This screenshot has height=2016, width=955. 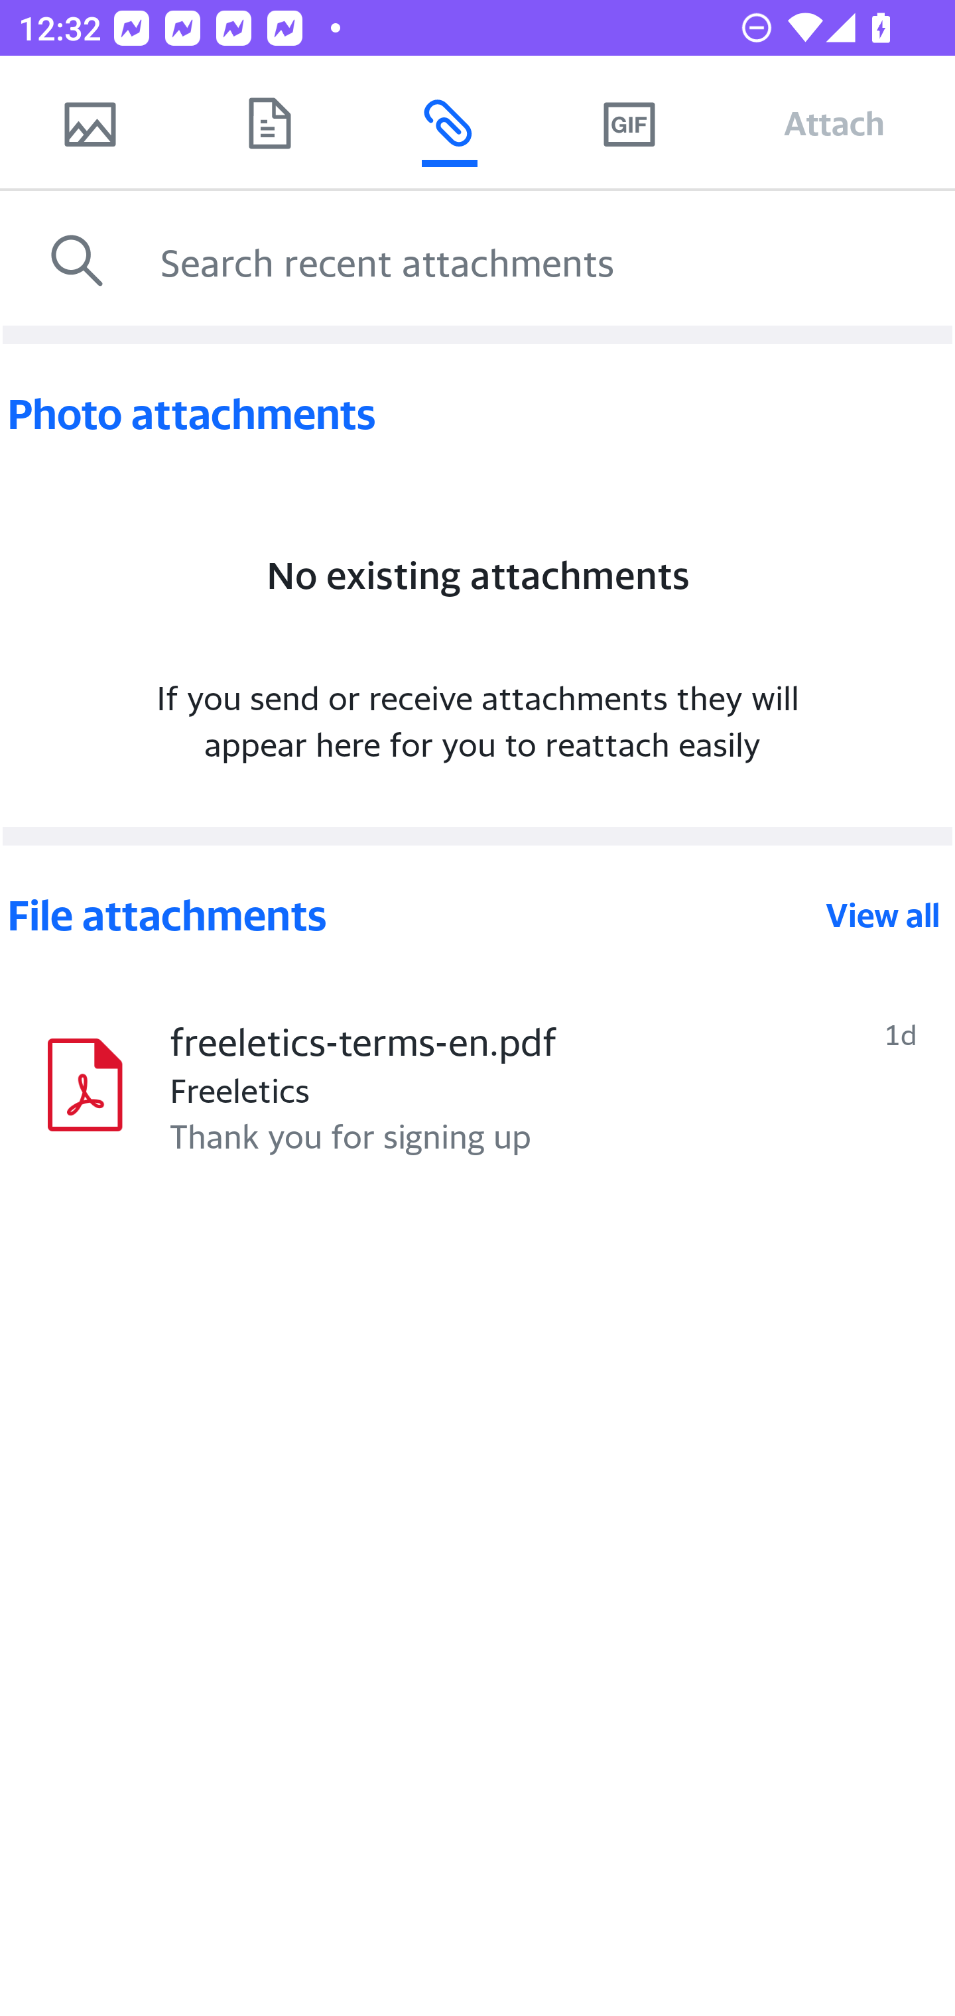 What do you see at coordinates (449, 123) in the screenshot?
I see `Recent attachments from mail` at bounding box center [449, 123].